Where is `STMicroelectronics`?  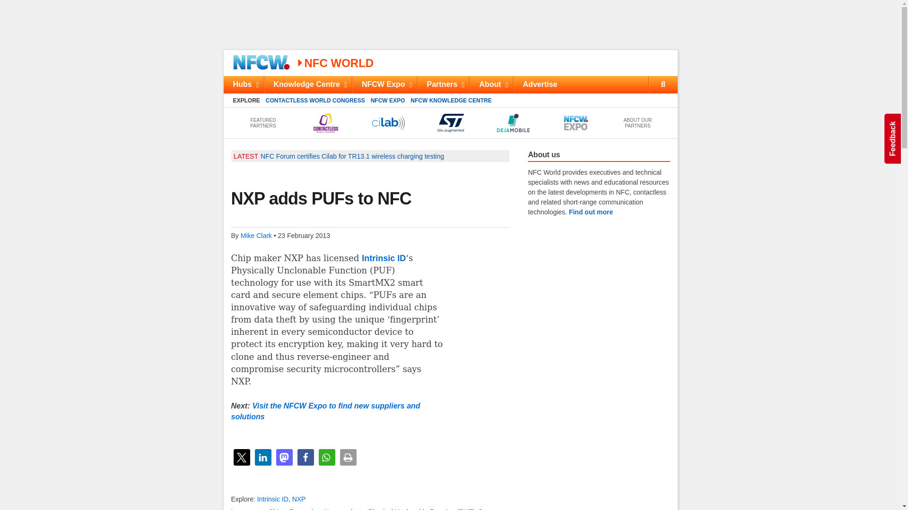 STMicroelectronics is located at coordinates (450, 123).